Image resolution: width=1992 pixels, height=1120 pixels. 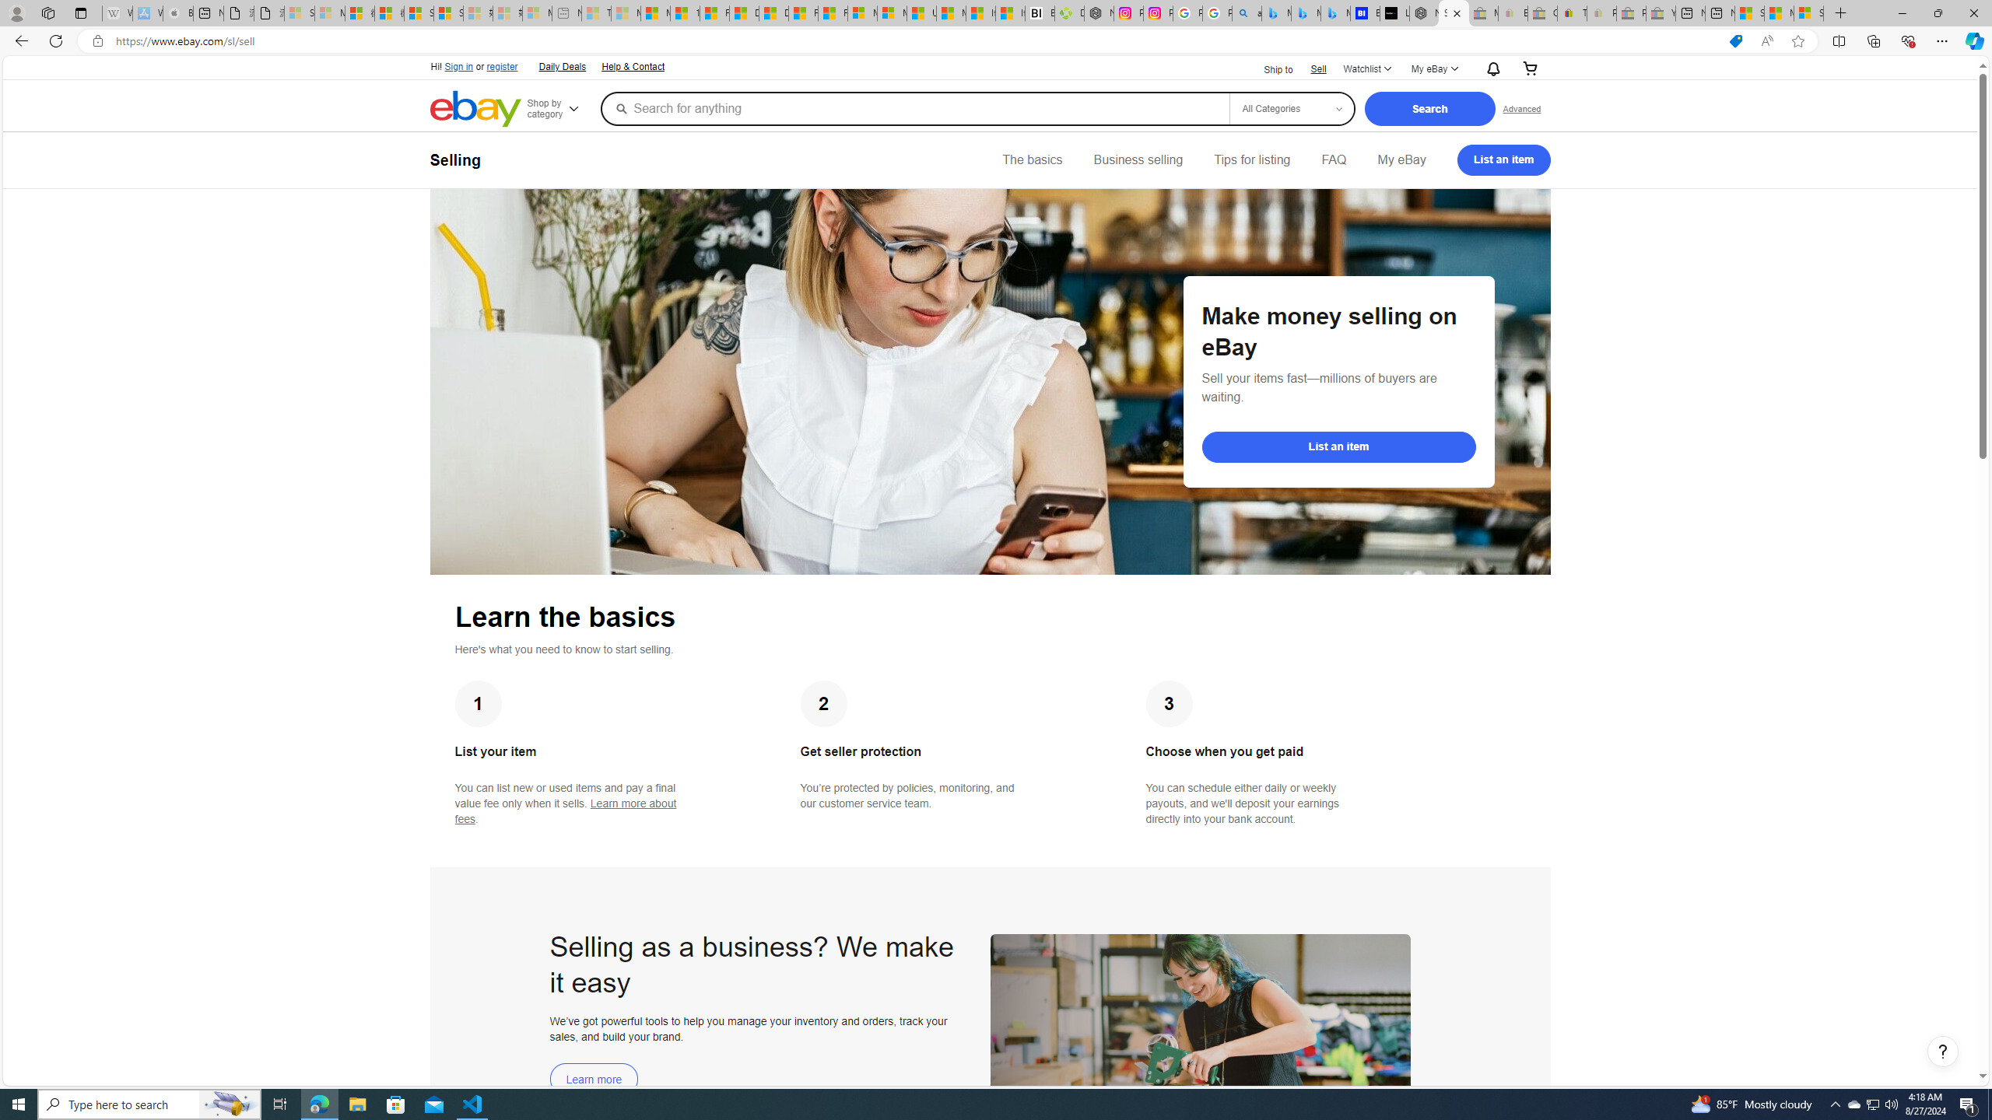 I want to click on Threats and offensive language policy | eBay, so click(x=1573, y=13).